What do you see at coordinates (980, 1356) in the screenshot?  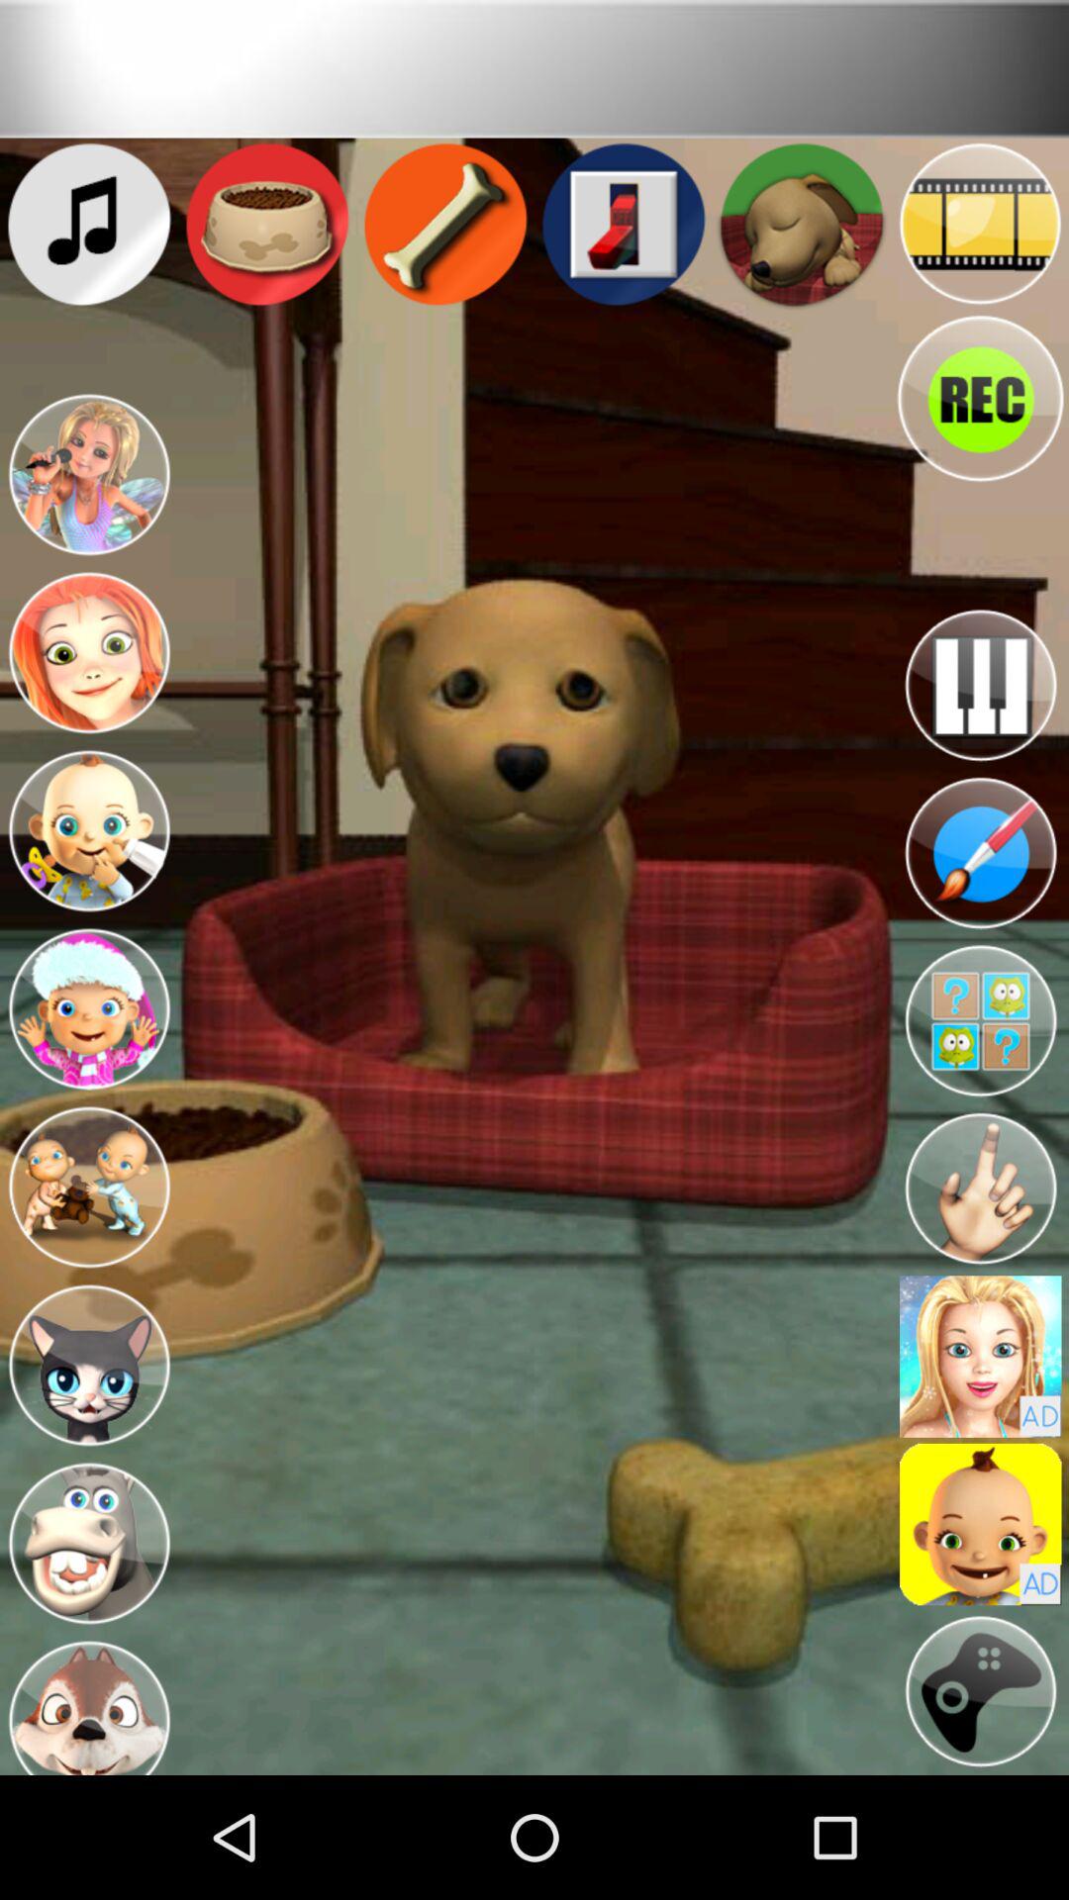 I see `chanch phontoes` at bounding box center [980, 1356].